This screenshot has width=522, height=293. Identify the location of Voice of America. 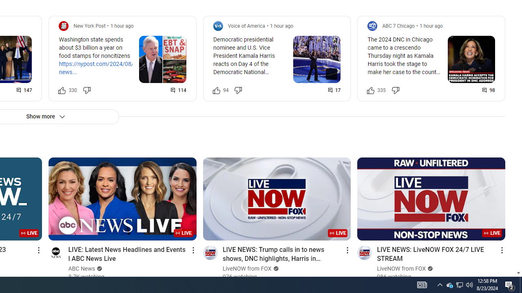
(246, 26).